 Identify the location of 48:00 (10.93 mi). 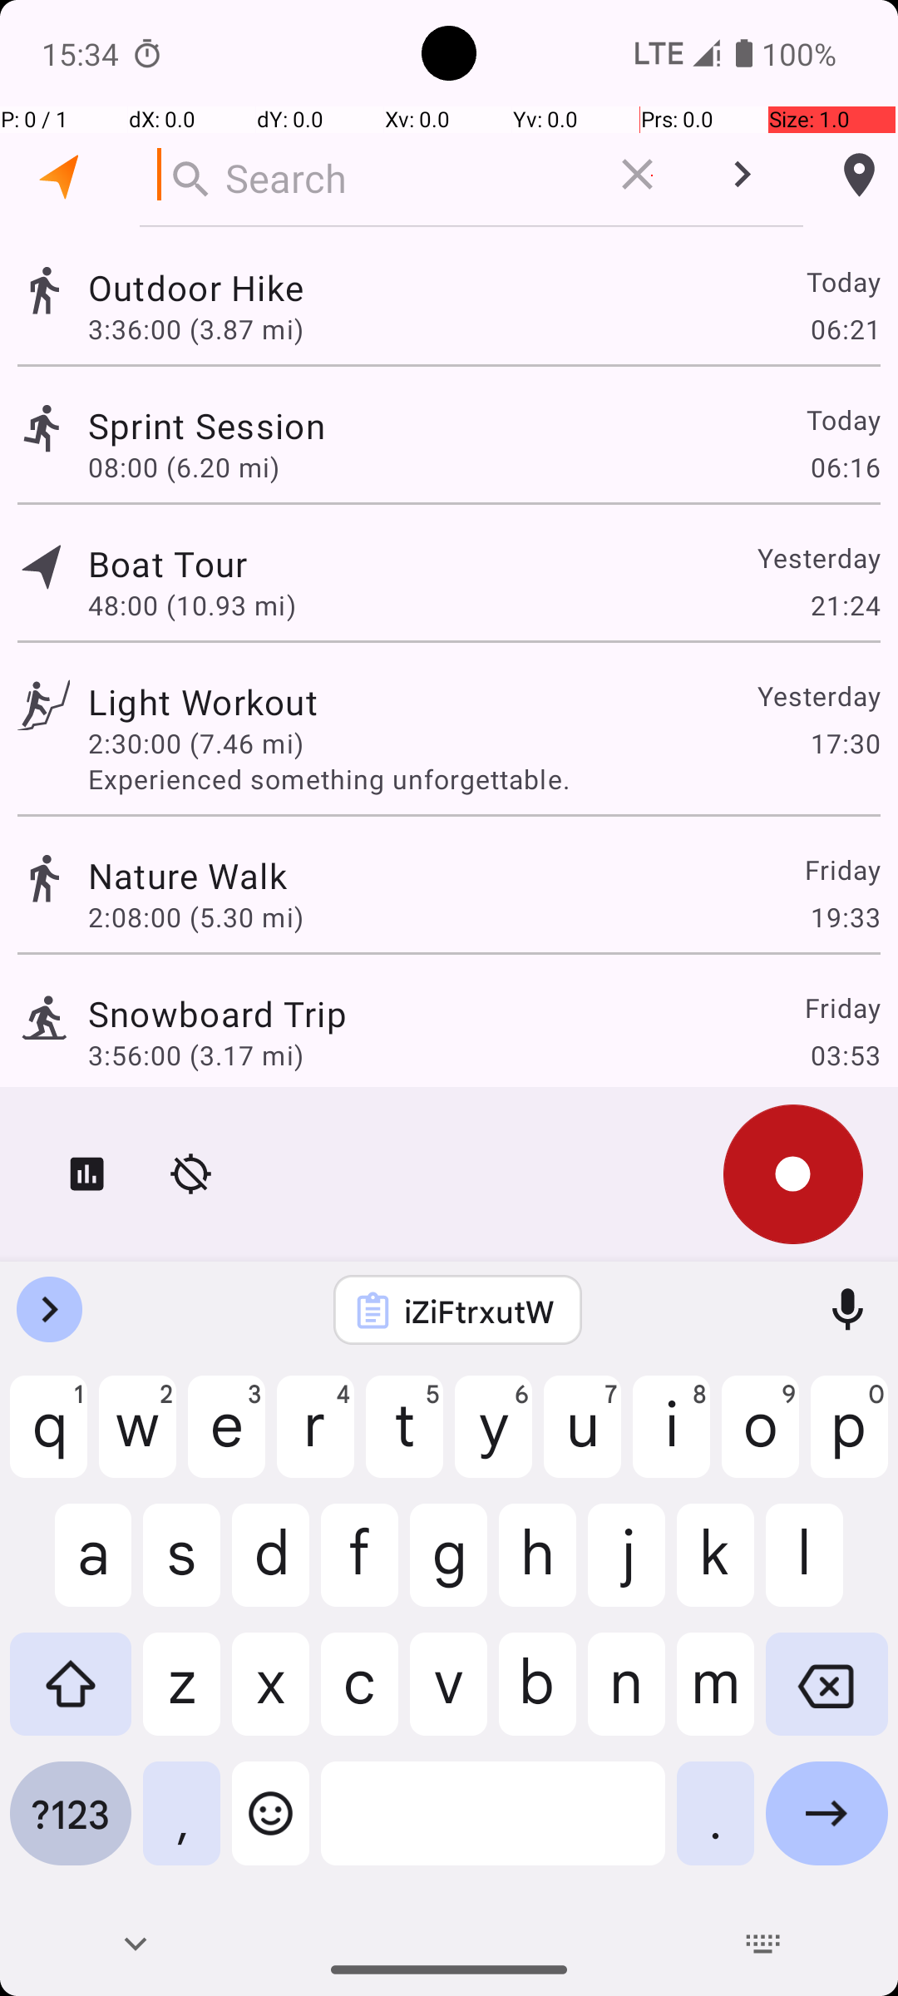
(192, 605).